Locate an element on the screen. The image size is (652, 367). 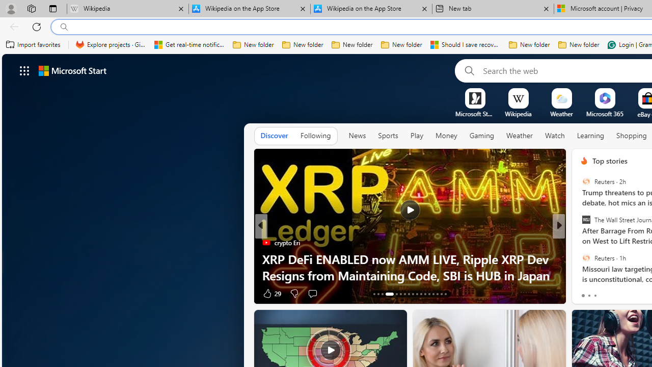
Brutal heat dome in Midwest sends temps into the upper 90s is located at coordinates (410, 267).